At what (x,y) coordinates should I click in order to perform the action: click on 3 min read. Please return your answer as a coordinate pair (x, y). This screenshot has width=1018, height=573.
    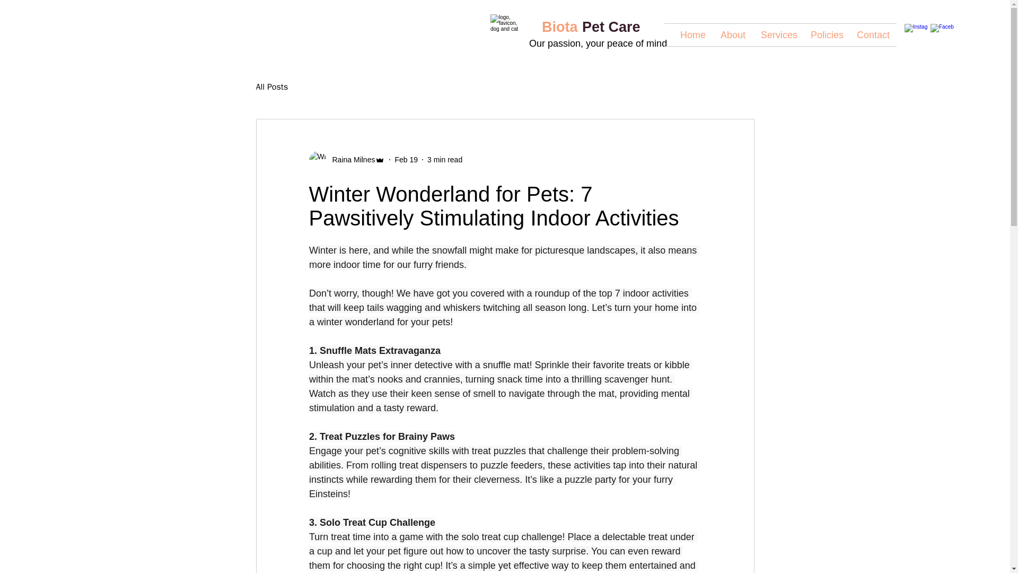
    Looking at the image, I should click on (444, 159).